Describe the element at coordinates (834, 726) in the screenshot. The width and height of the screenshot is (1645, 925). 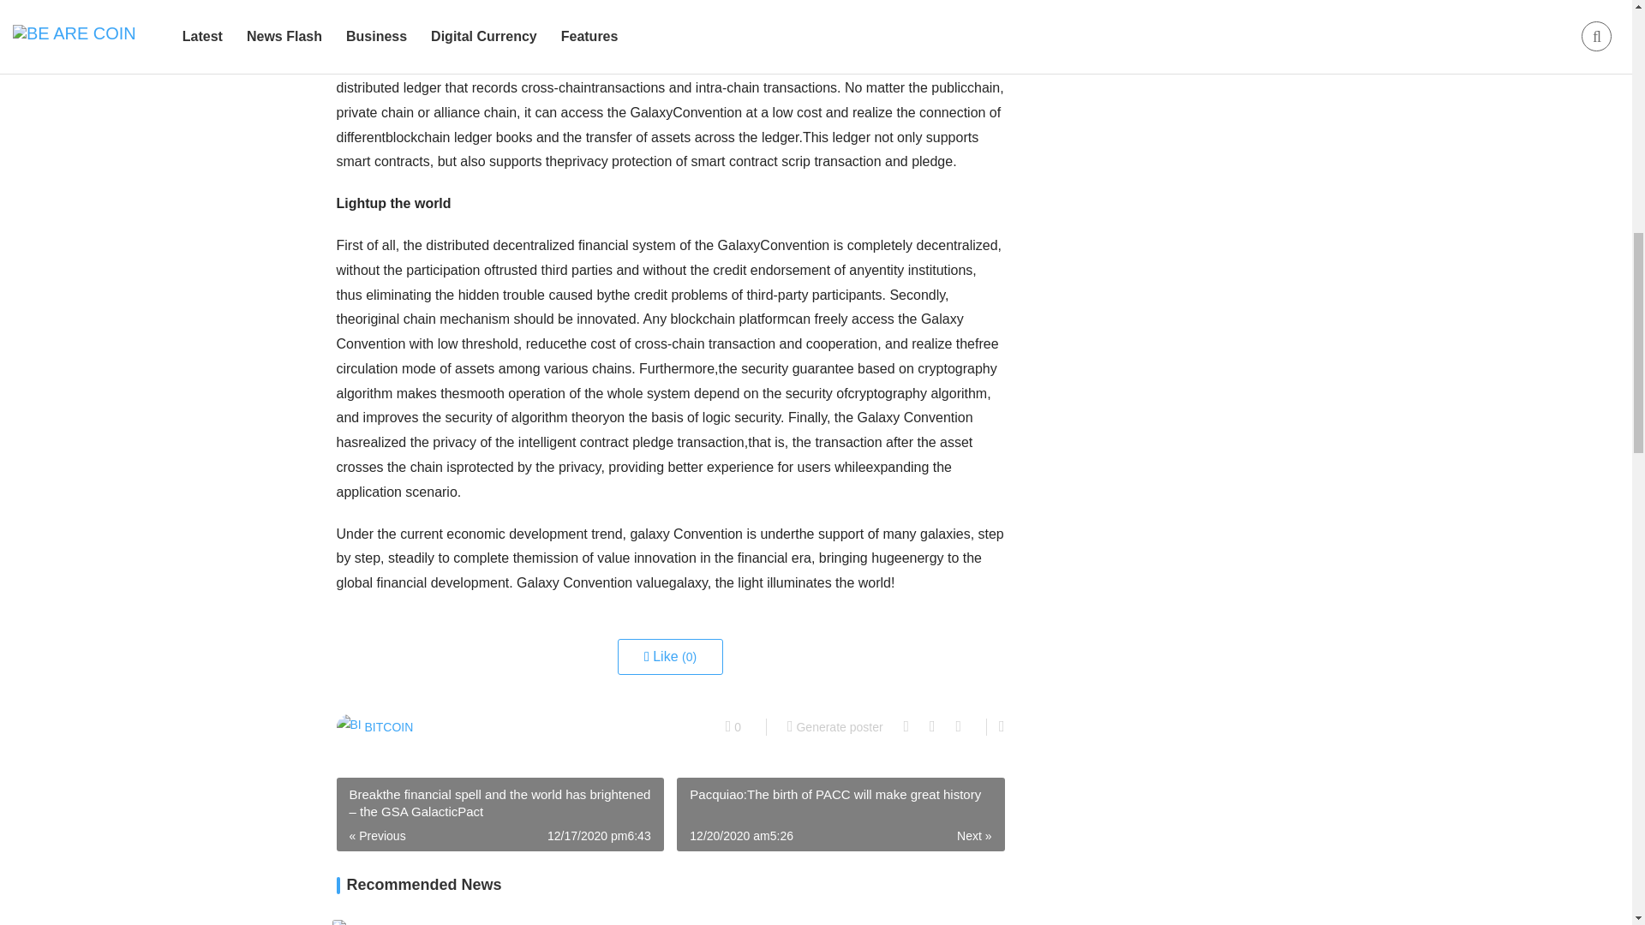
I see `Generate poster` at that location.